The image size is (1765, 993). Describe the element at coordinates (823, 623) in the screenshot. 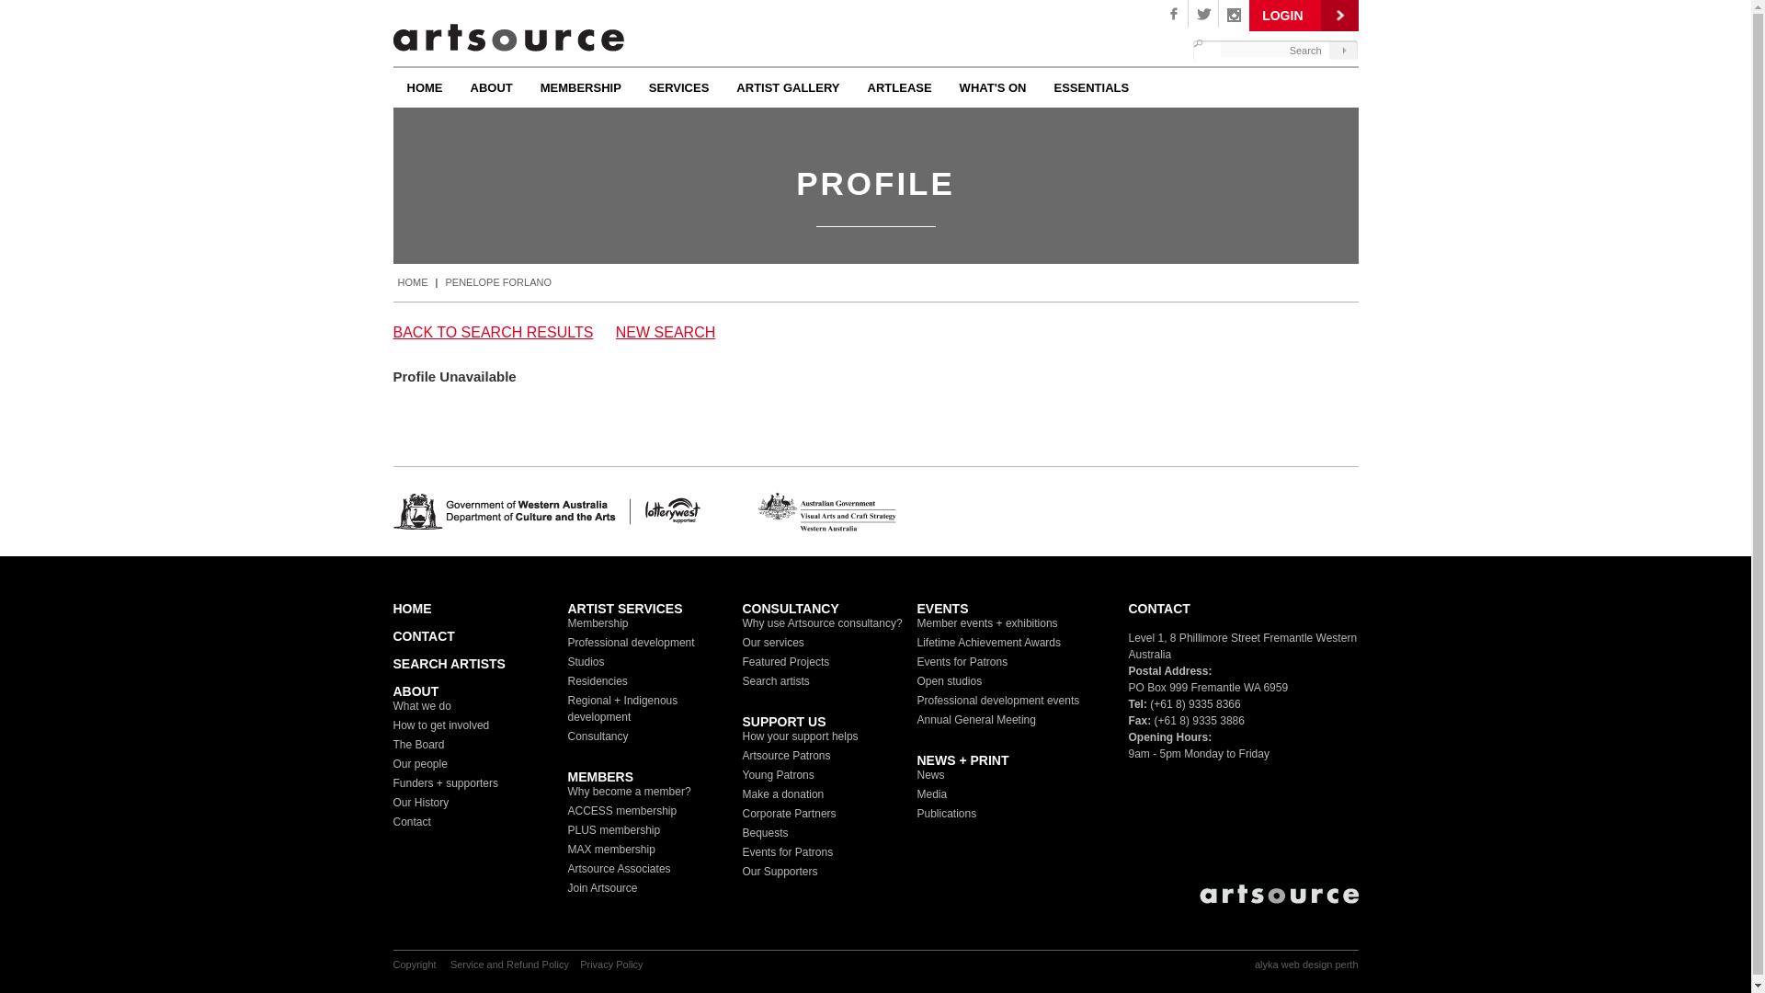

I see `Why use Artsource consultancy?` at that location.